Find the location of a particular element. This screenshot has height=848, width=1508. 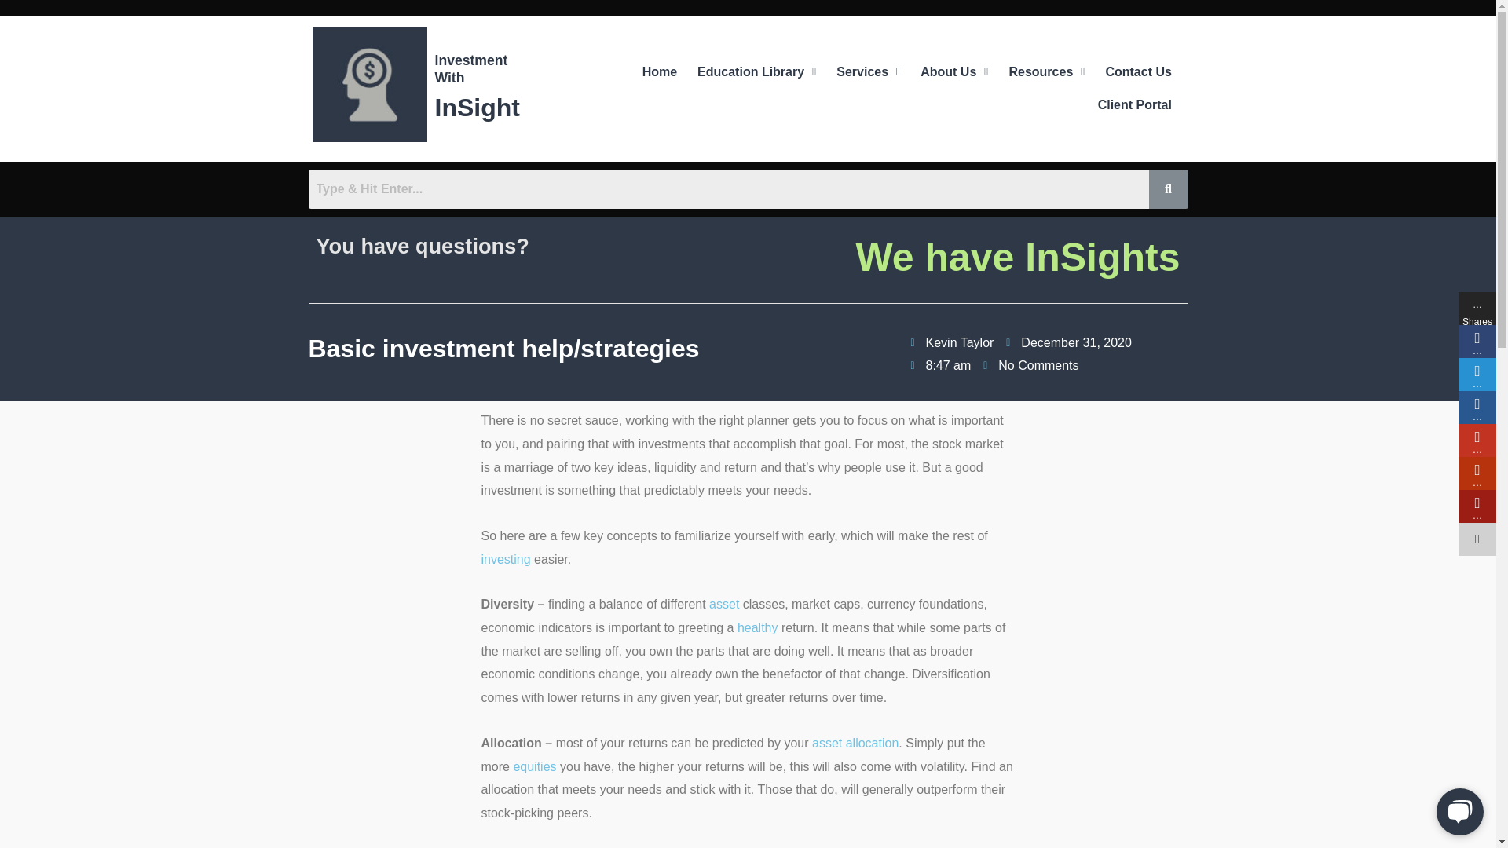

Our Investment Philosophy is located at coordinates (506, 559).